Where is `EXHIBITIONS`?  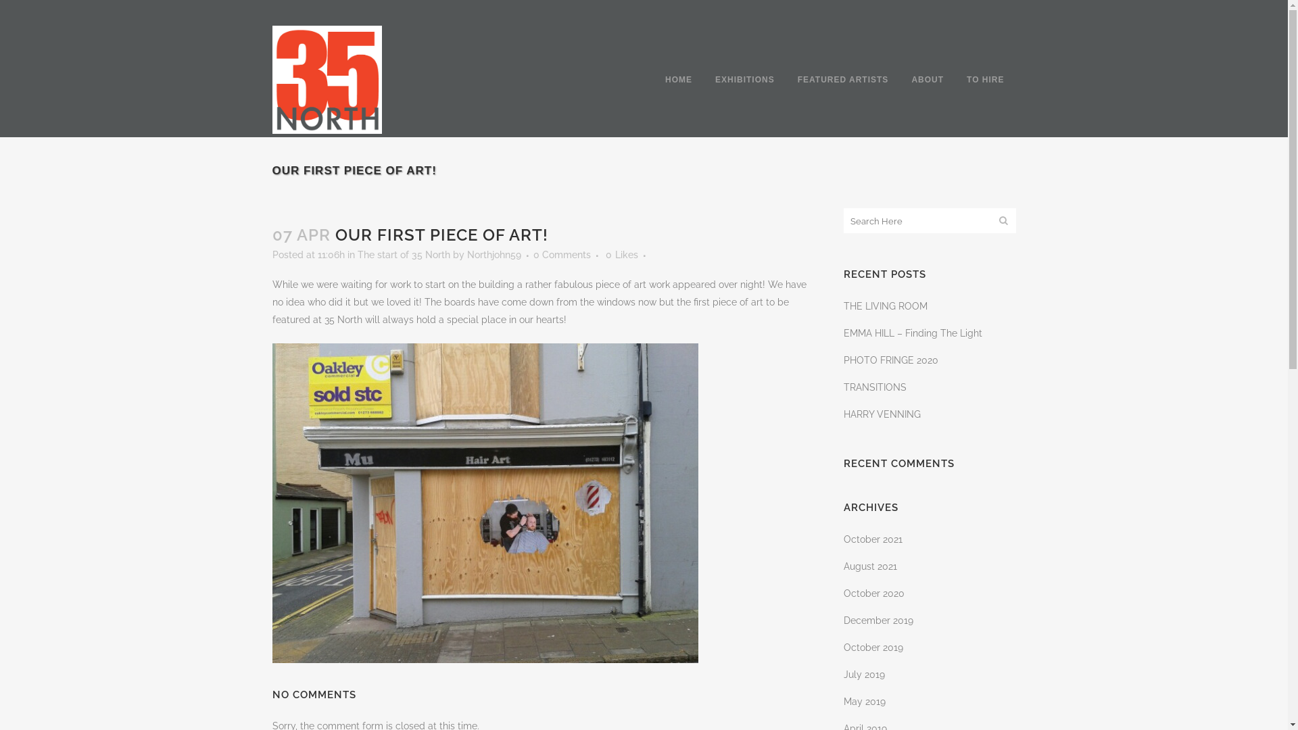
EXHIBITIONS is located at coordinates (745, 80).